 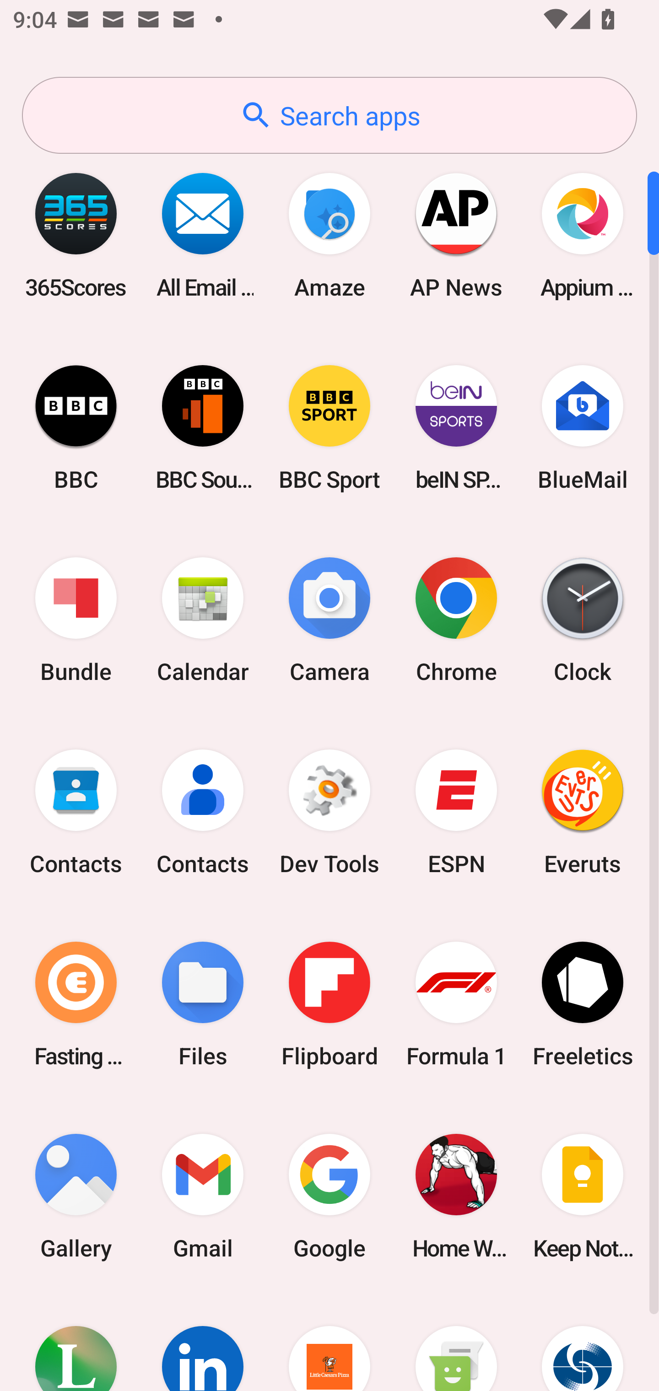 What do you see at coordinates (329, 115) in the screenshot?
I see `  Search apps` at bounding box center [329, 115].